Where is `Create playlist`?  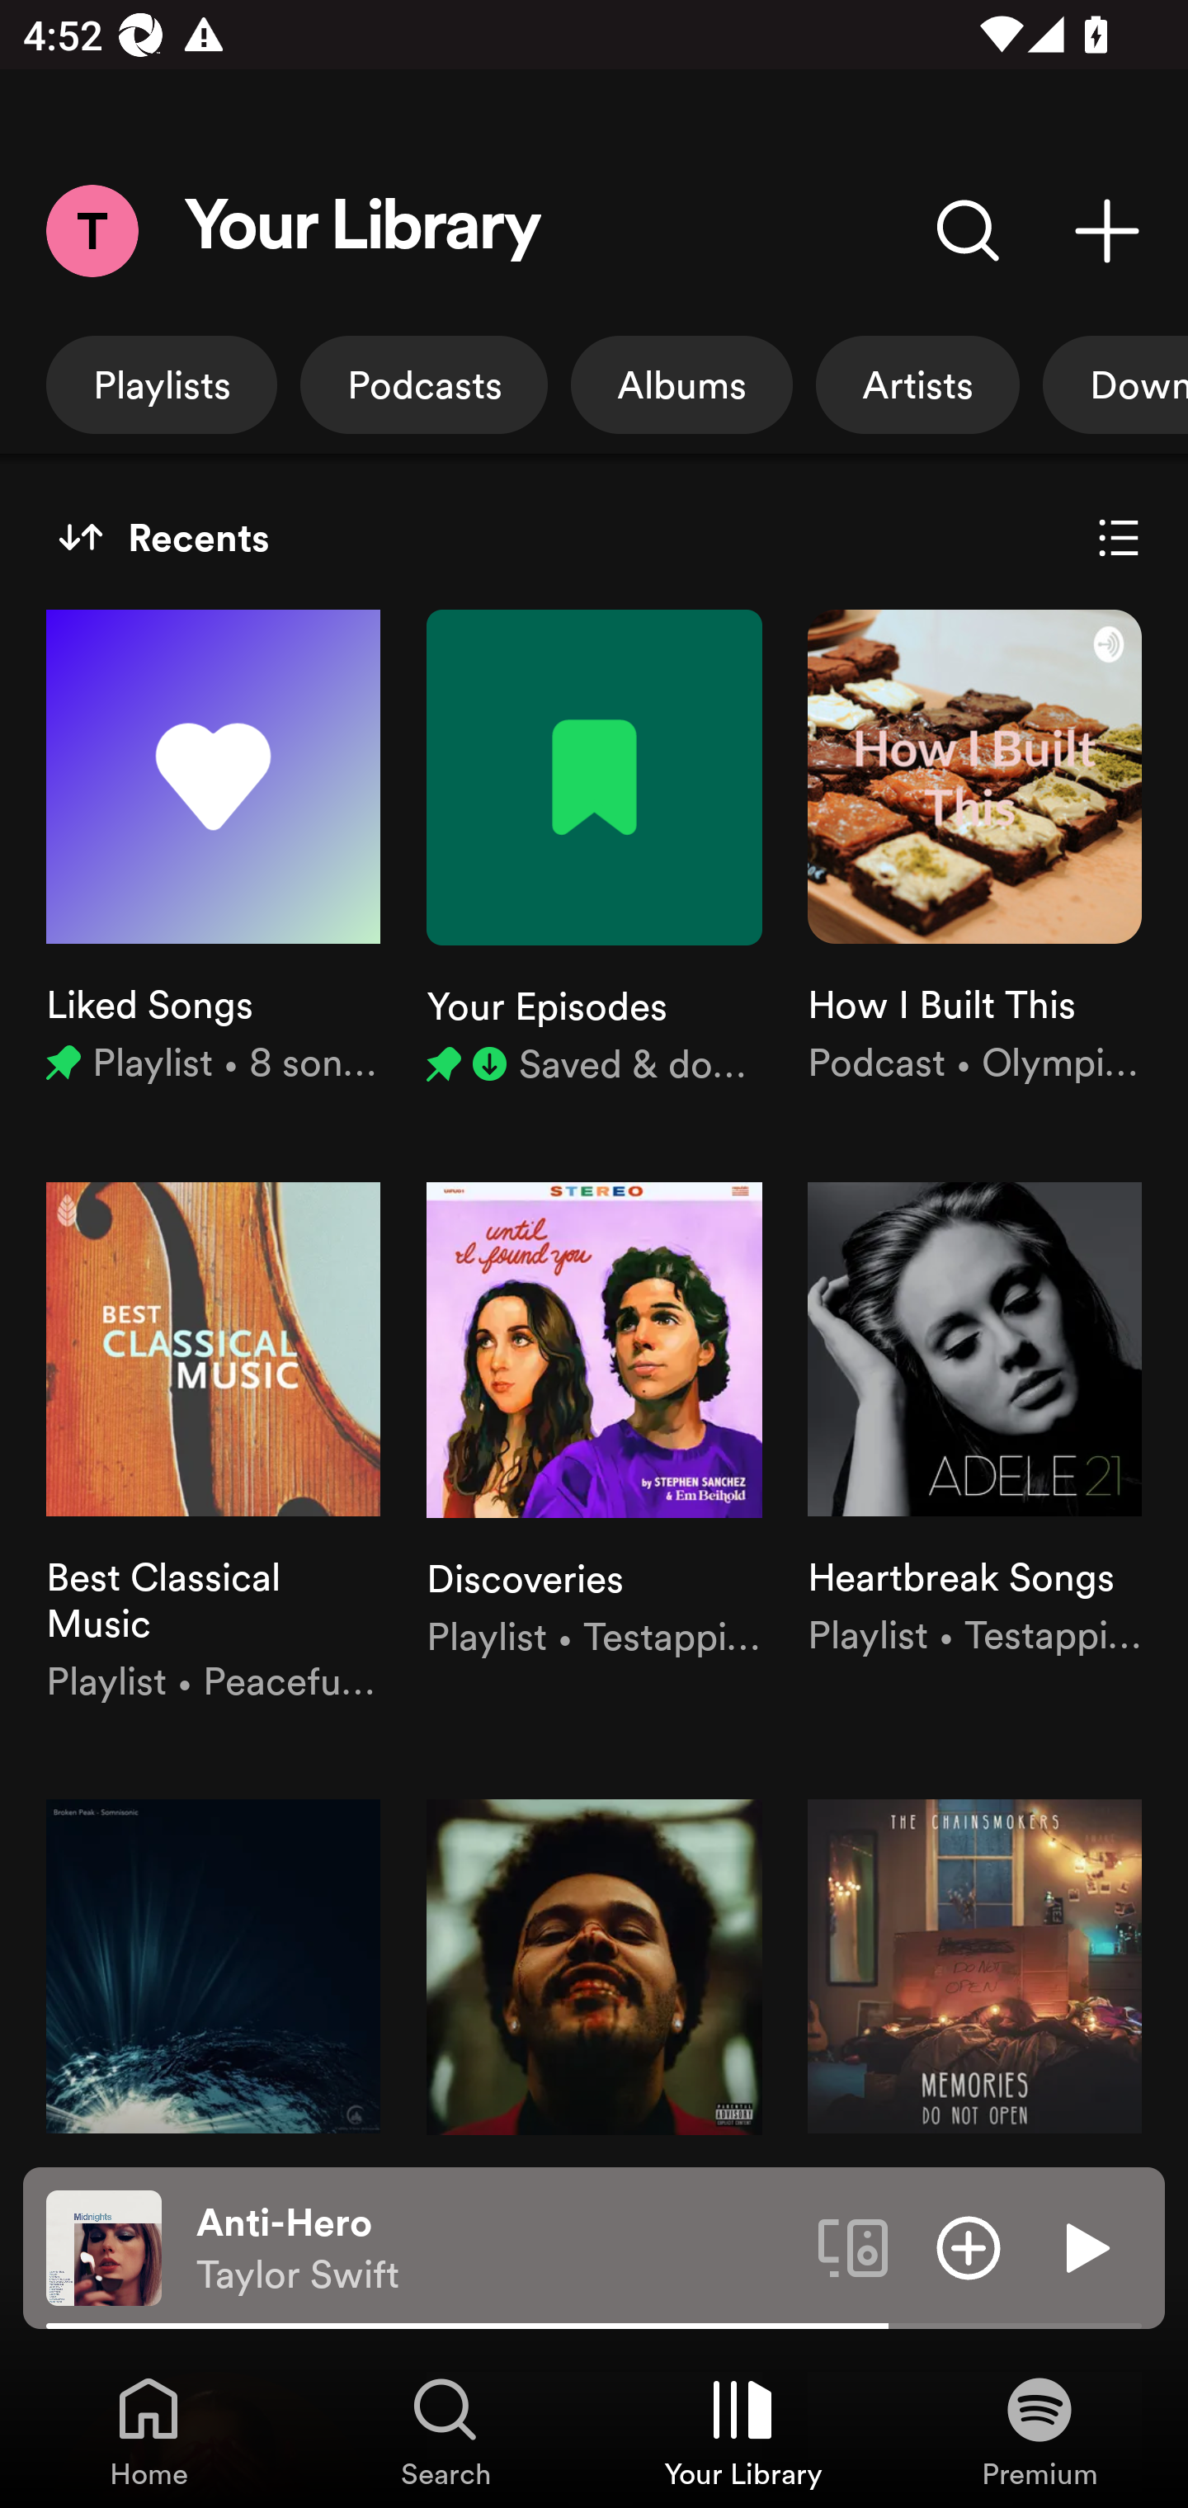 Create playlist is located at coordinates (1107, 230).